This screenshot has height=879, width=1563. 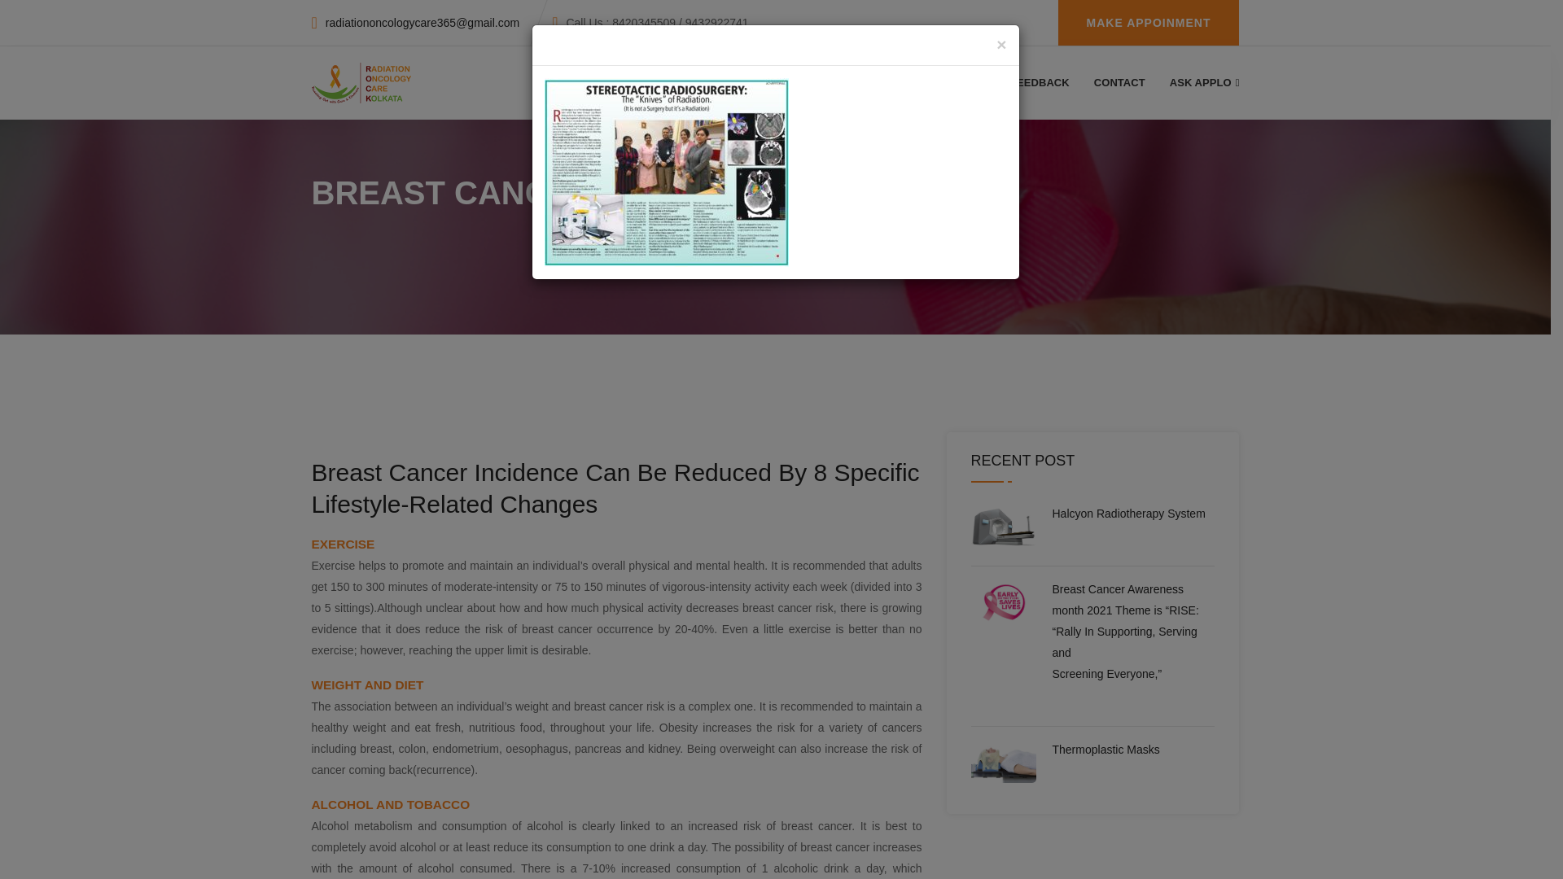 What do you see at coordinates (1205, 83) in the screenshot?
I see `ASK APPLO` at bounding box center [1205, 83].